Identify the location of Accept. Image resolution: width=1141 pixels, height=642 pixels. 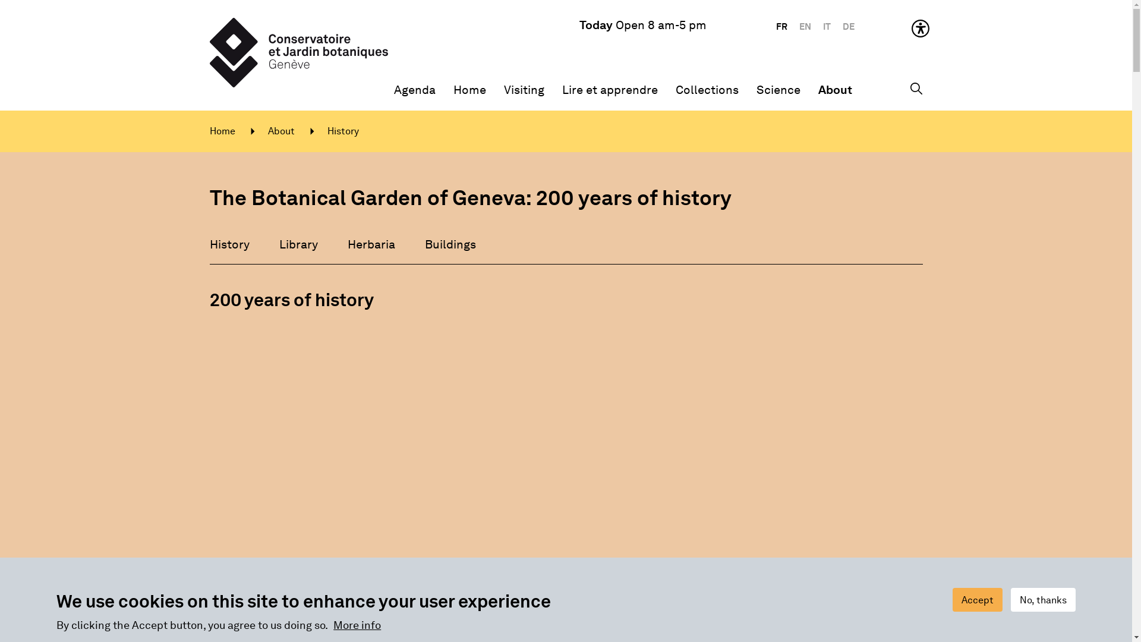
(978, 600).